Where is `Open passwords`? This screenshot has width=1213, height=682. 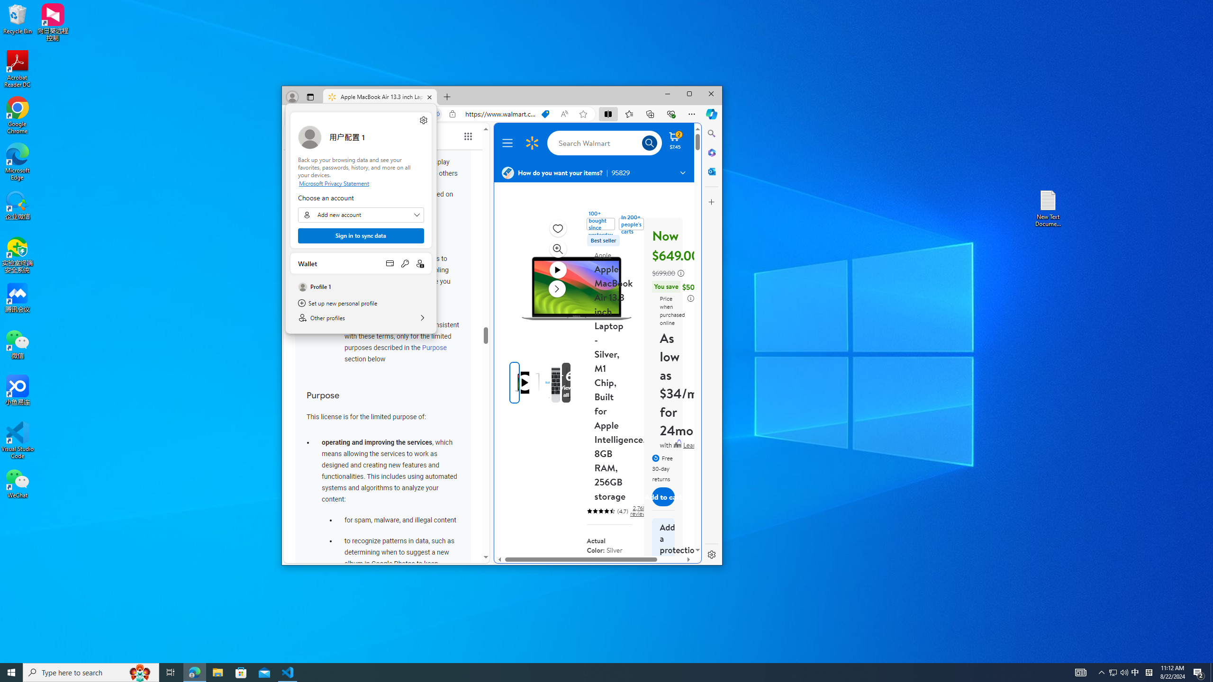 Open passwords is located at coordinates (405, 263).